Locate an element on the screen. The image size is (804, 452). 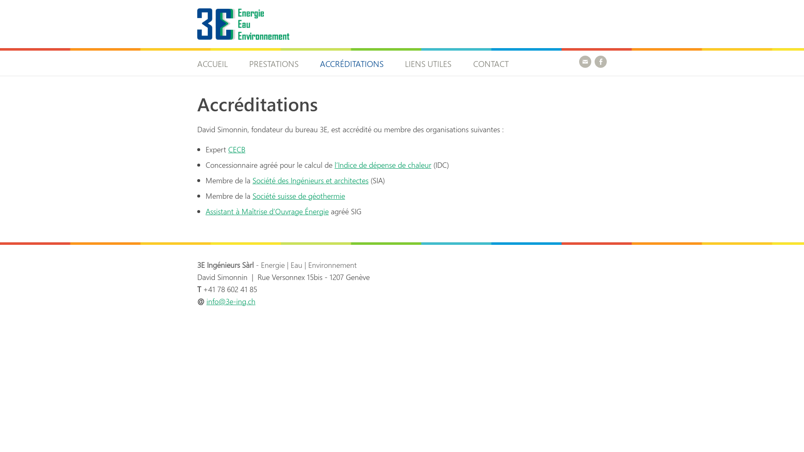
3E is located at coordinates (205, 48).